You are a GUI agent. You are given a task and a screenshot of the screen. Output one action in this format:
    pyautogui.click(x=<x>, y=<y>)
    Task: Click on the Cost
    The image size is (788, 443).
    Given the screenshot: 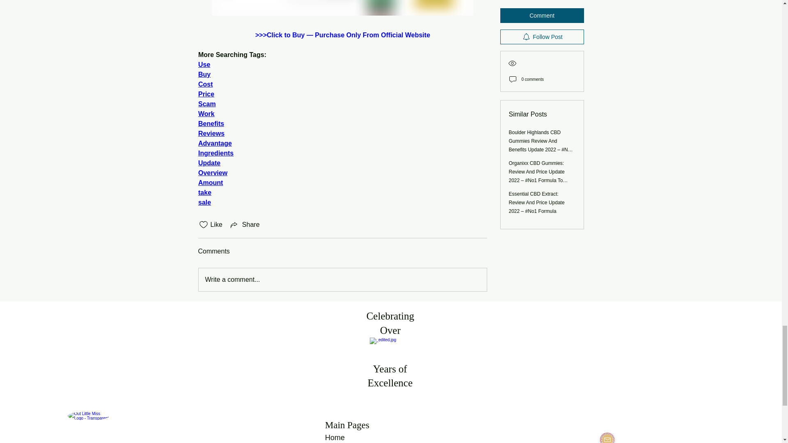 What is the action you would take?
    pyautogui.click(x=205, y=84)
    